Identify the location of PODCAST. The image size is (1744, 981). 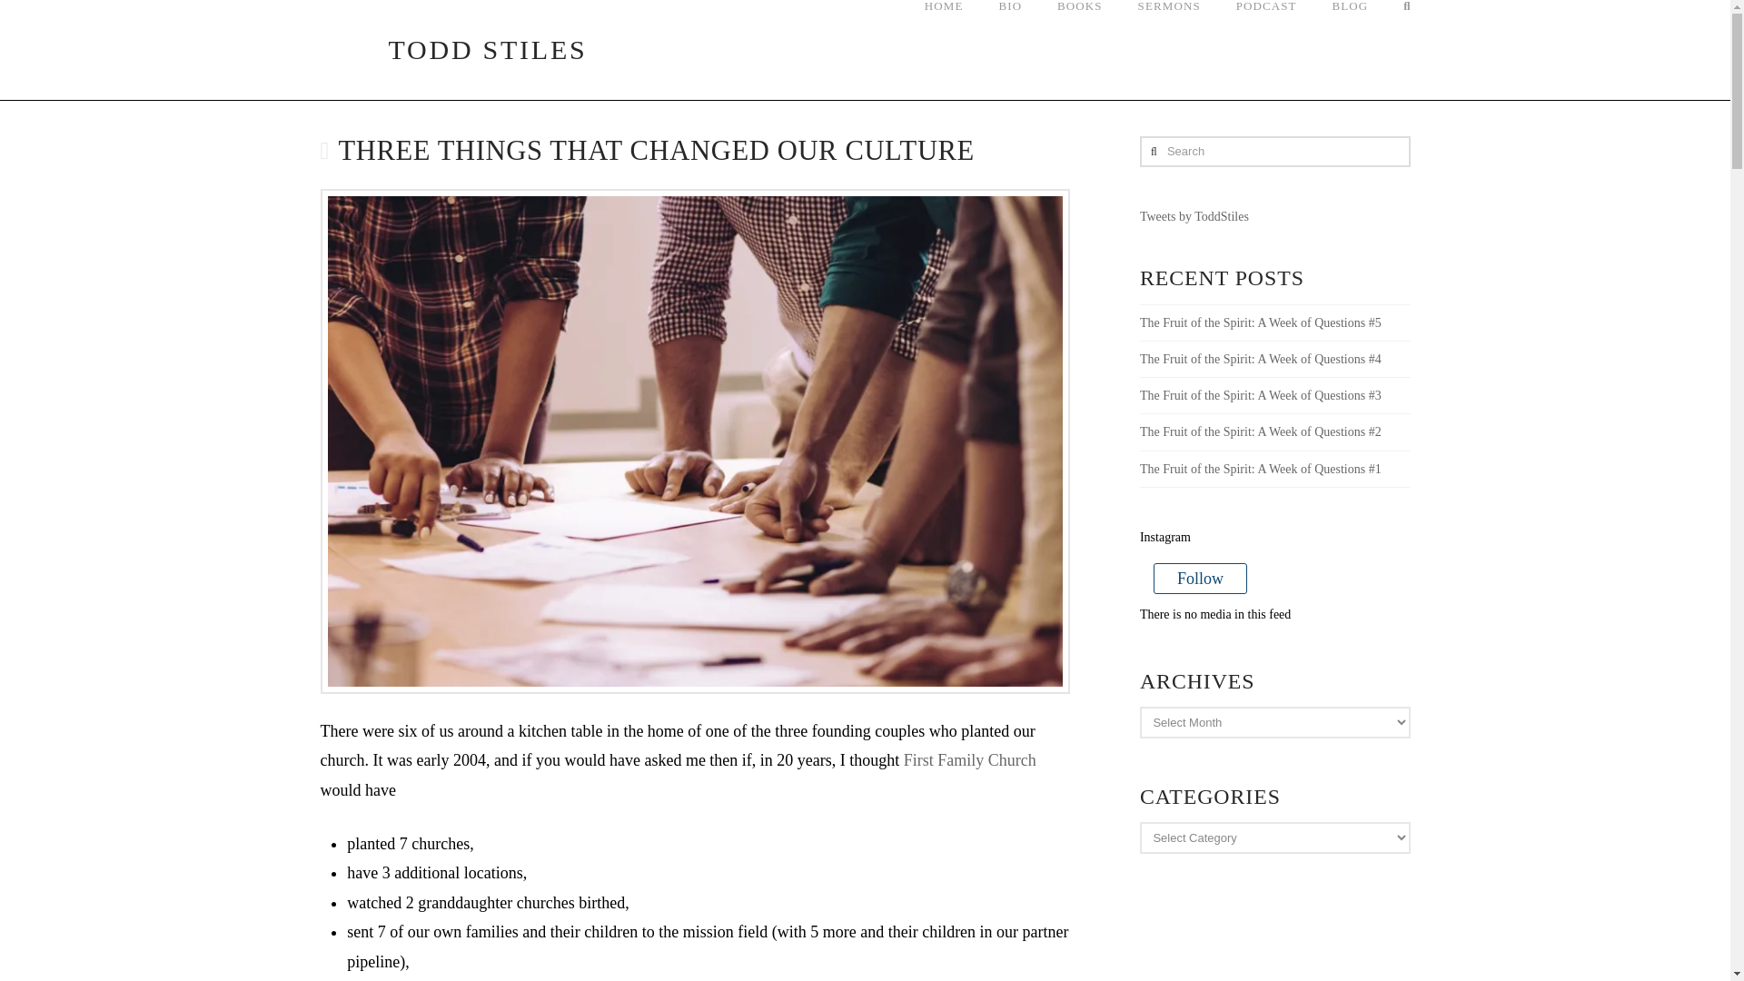
(1266, 50).